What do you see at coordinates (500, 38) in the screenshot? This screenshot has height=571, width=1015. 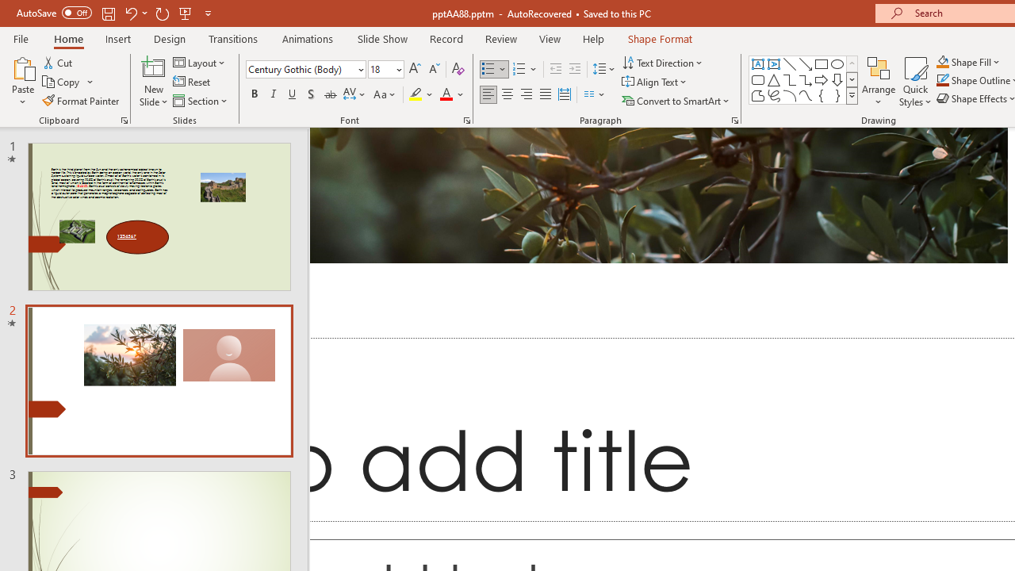 I see `Review` at bounding box center [500, 38].